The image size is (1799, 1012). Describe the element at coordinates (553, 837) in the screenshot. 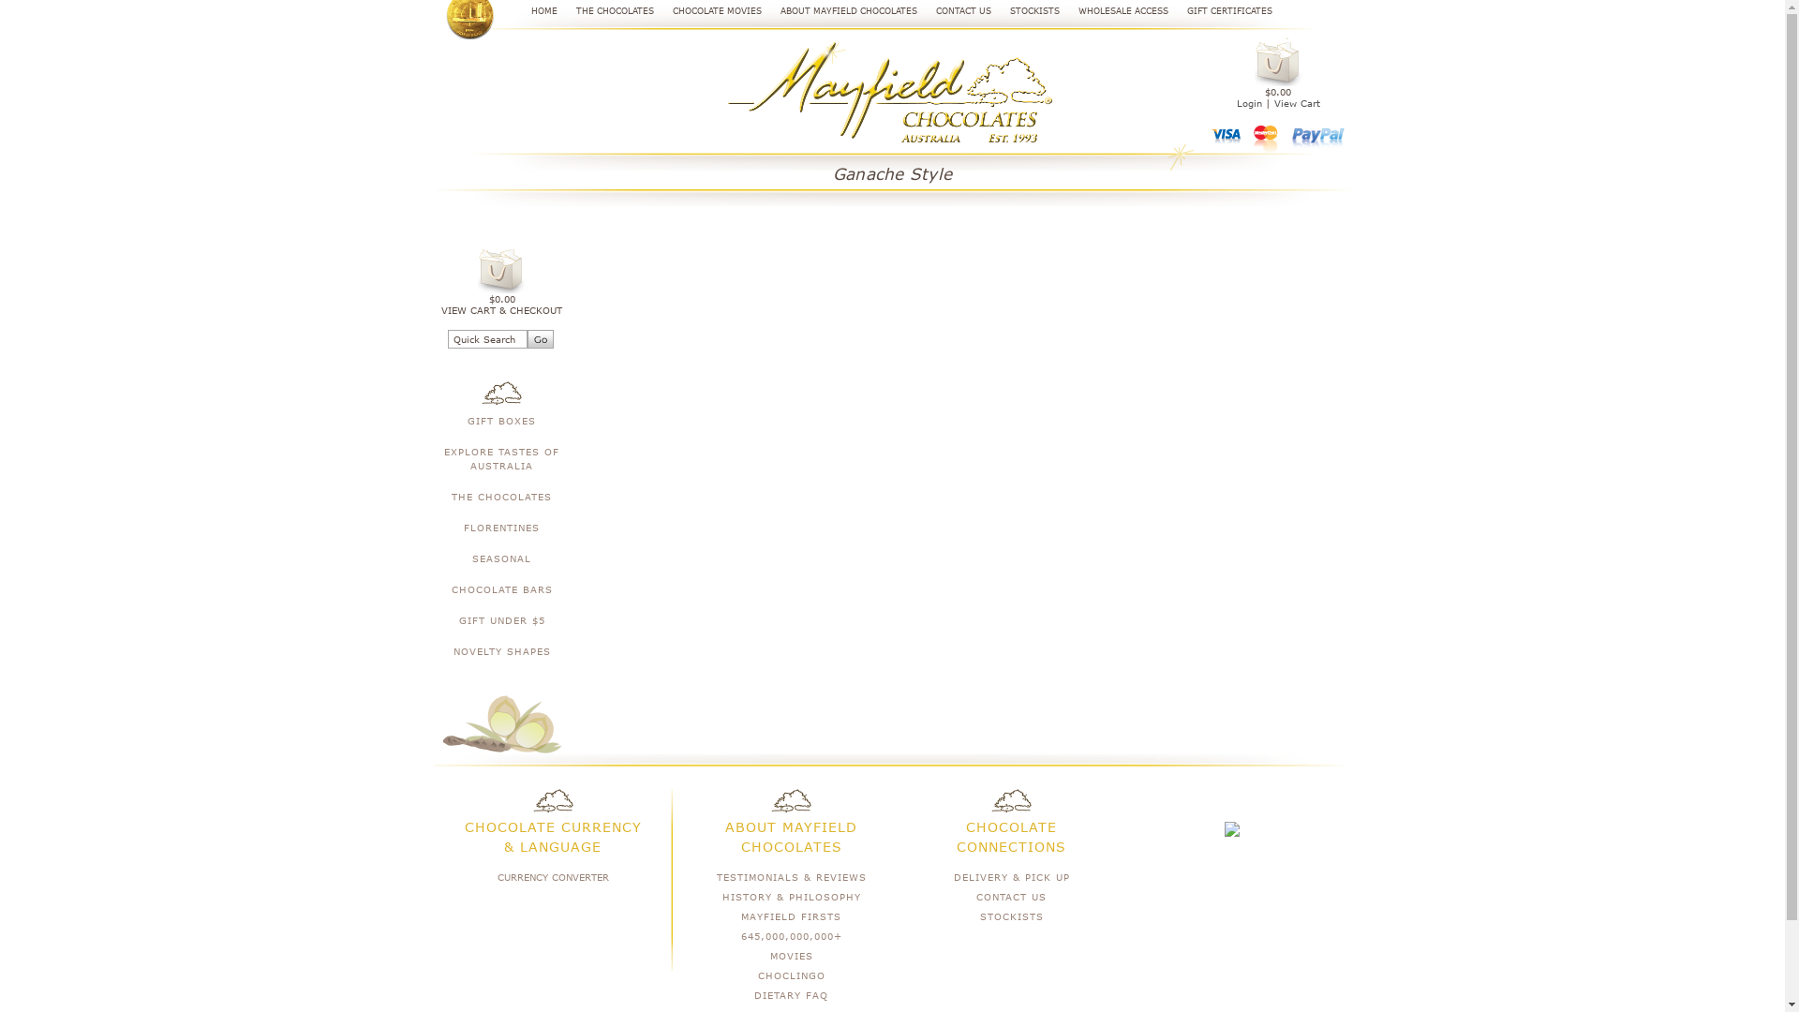

I see `CHOCOLATE CURRENCY
& LANGUAGE` at that location.